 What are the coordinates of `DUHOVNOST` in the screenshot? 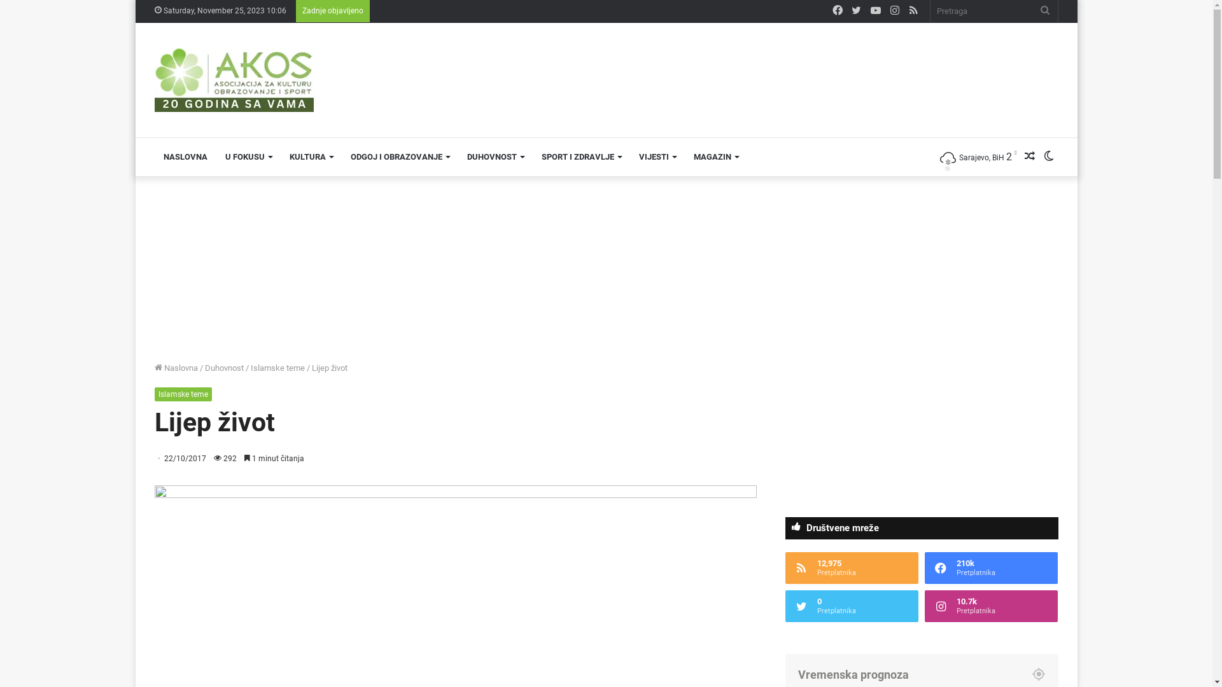 It's located at (495, 157).